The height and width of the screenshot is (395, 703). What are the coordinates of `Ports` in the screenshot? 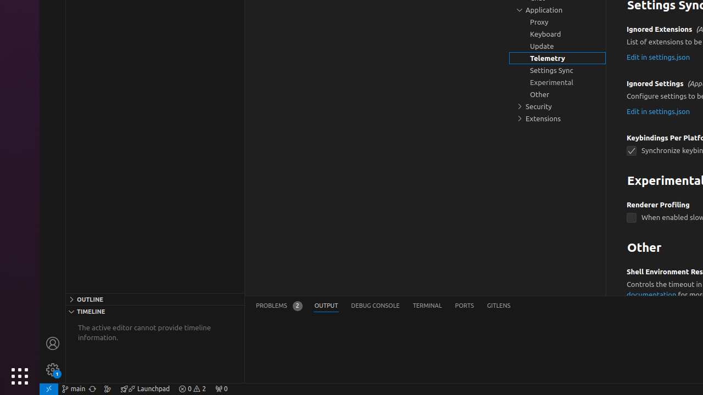 It's located at (465, 306).